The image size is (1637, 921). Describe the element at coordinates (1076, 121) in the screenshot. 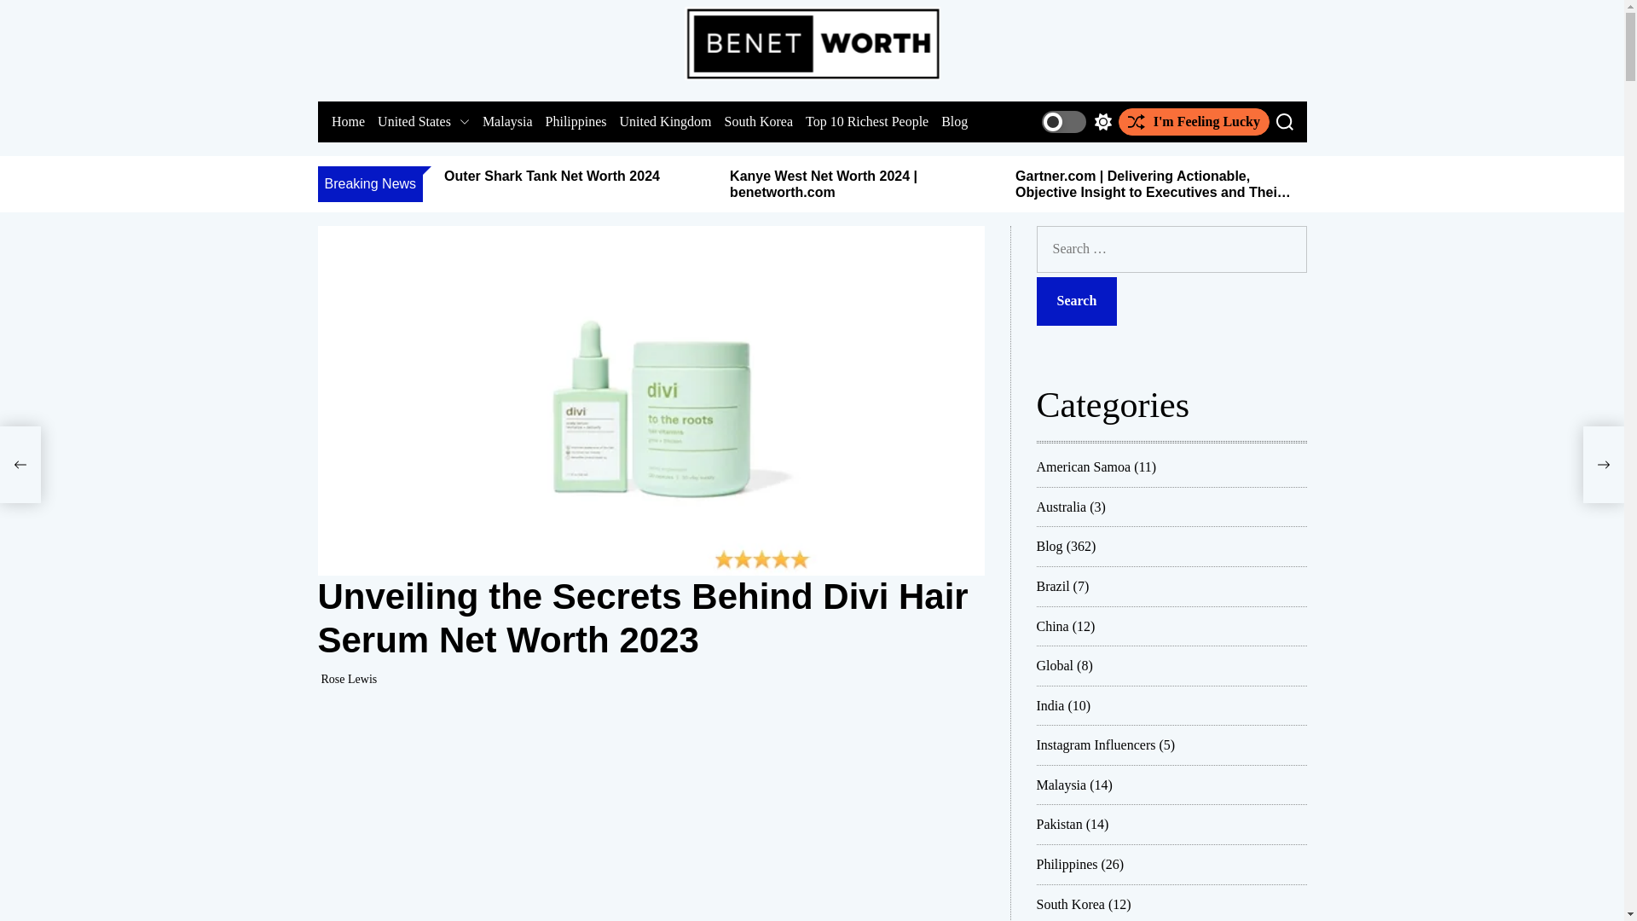

I see `Switch color mode` at that location.